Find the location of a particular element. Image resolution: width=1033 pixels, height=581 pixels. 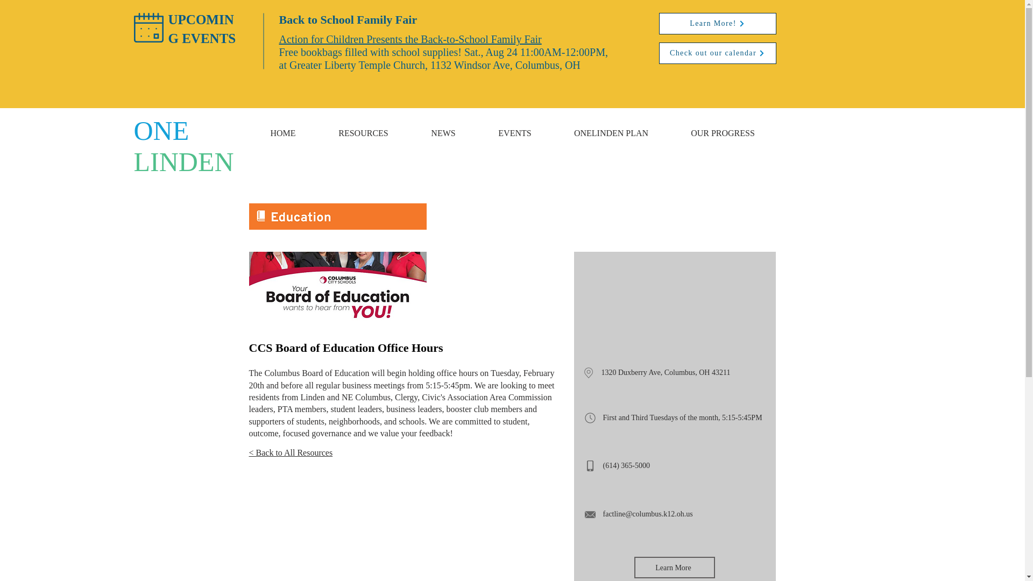

Learn More! is located at coordinates (717, 23).